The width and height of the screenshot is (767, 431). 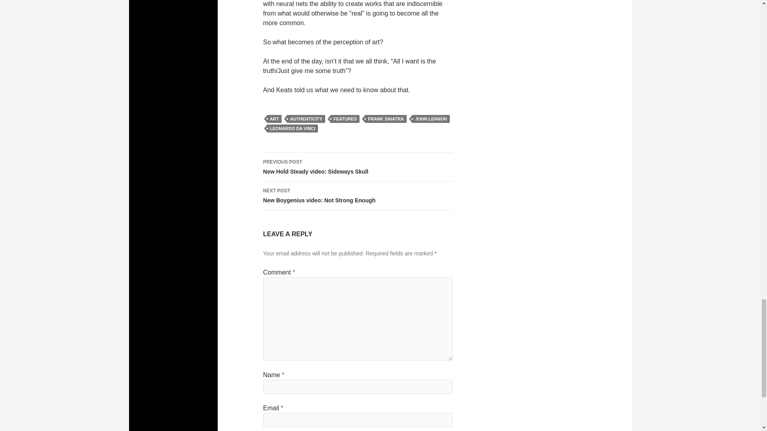 What do you see at coordinates (431, 119) in the screenshot?
I see `FEATURES` at bounding box center [431, 119].